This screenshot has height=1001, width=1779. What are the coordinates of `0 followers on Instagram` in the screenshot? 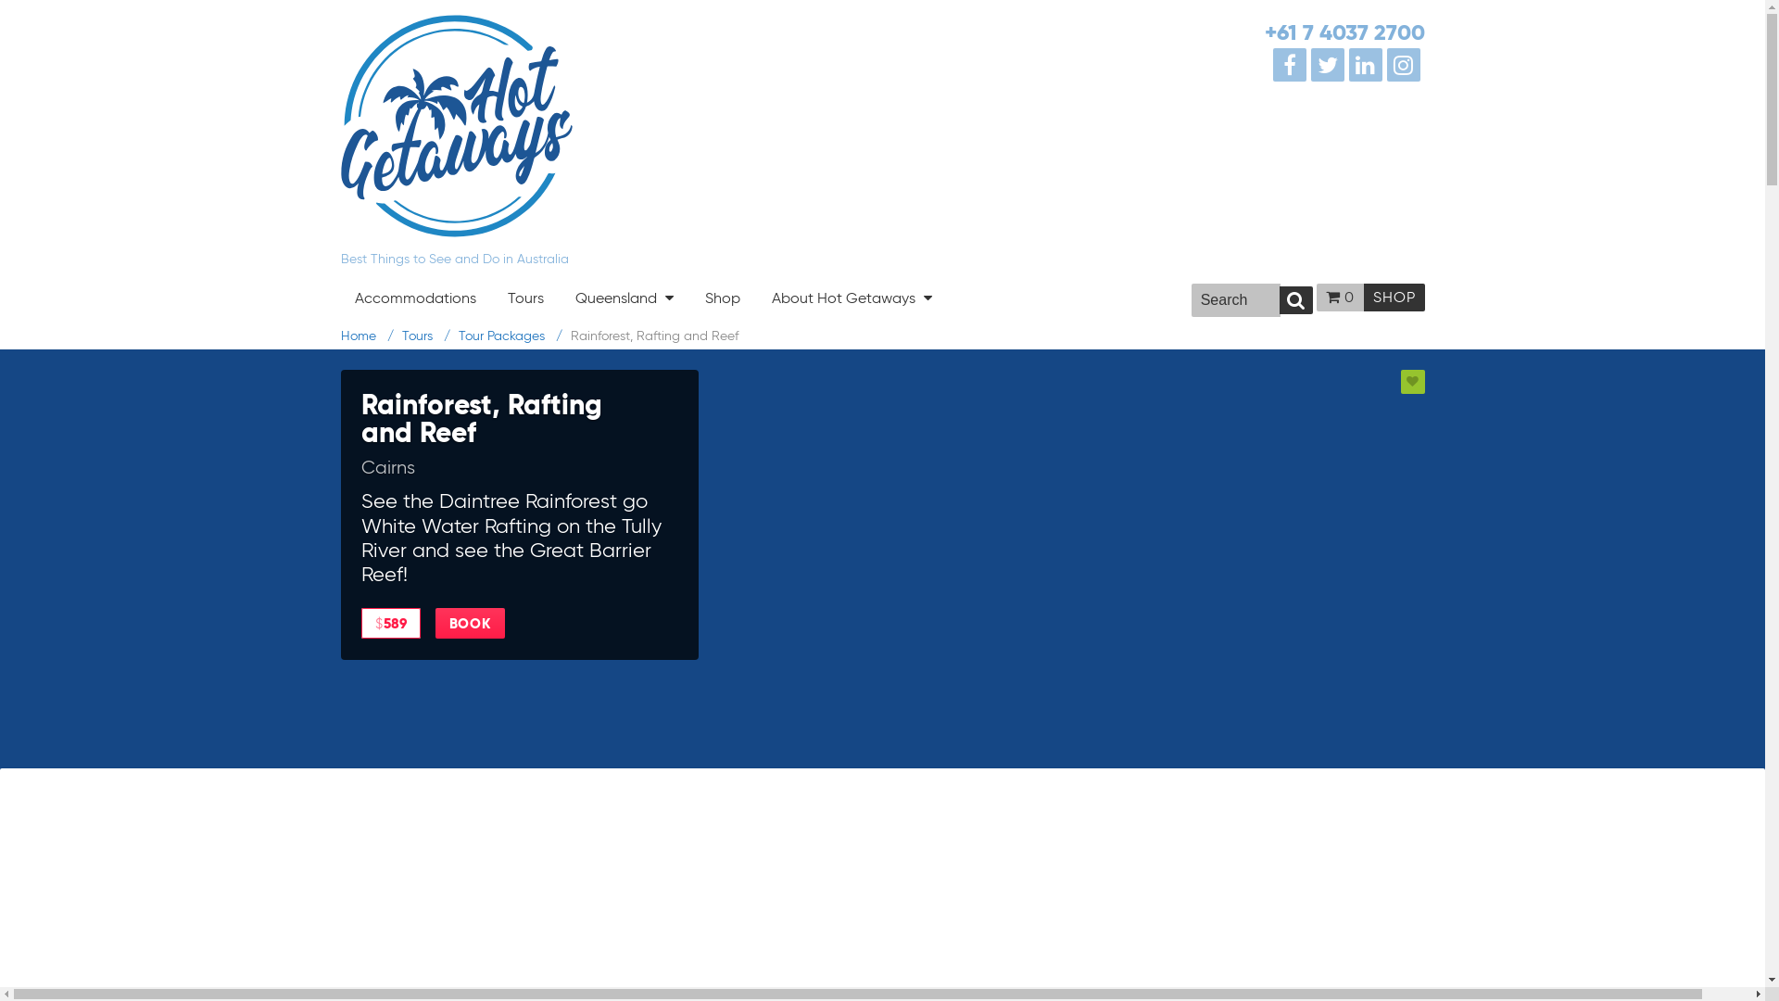 It's located at (1407, 66).